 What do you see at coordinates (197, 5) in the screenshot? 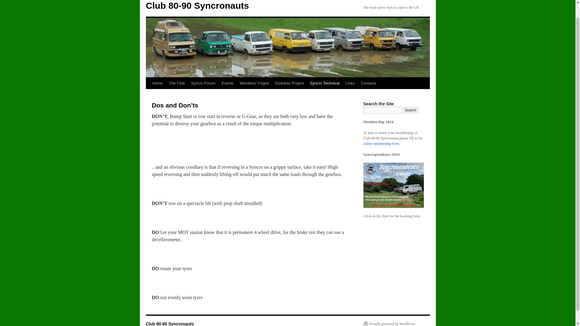
I see `Club 80-90 Syncronauts` at bounding box center [197, 5].